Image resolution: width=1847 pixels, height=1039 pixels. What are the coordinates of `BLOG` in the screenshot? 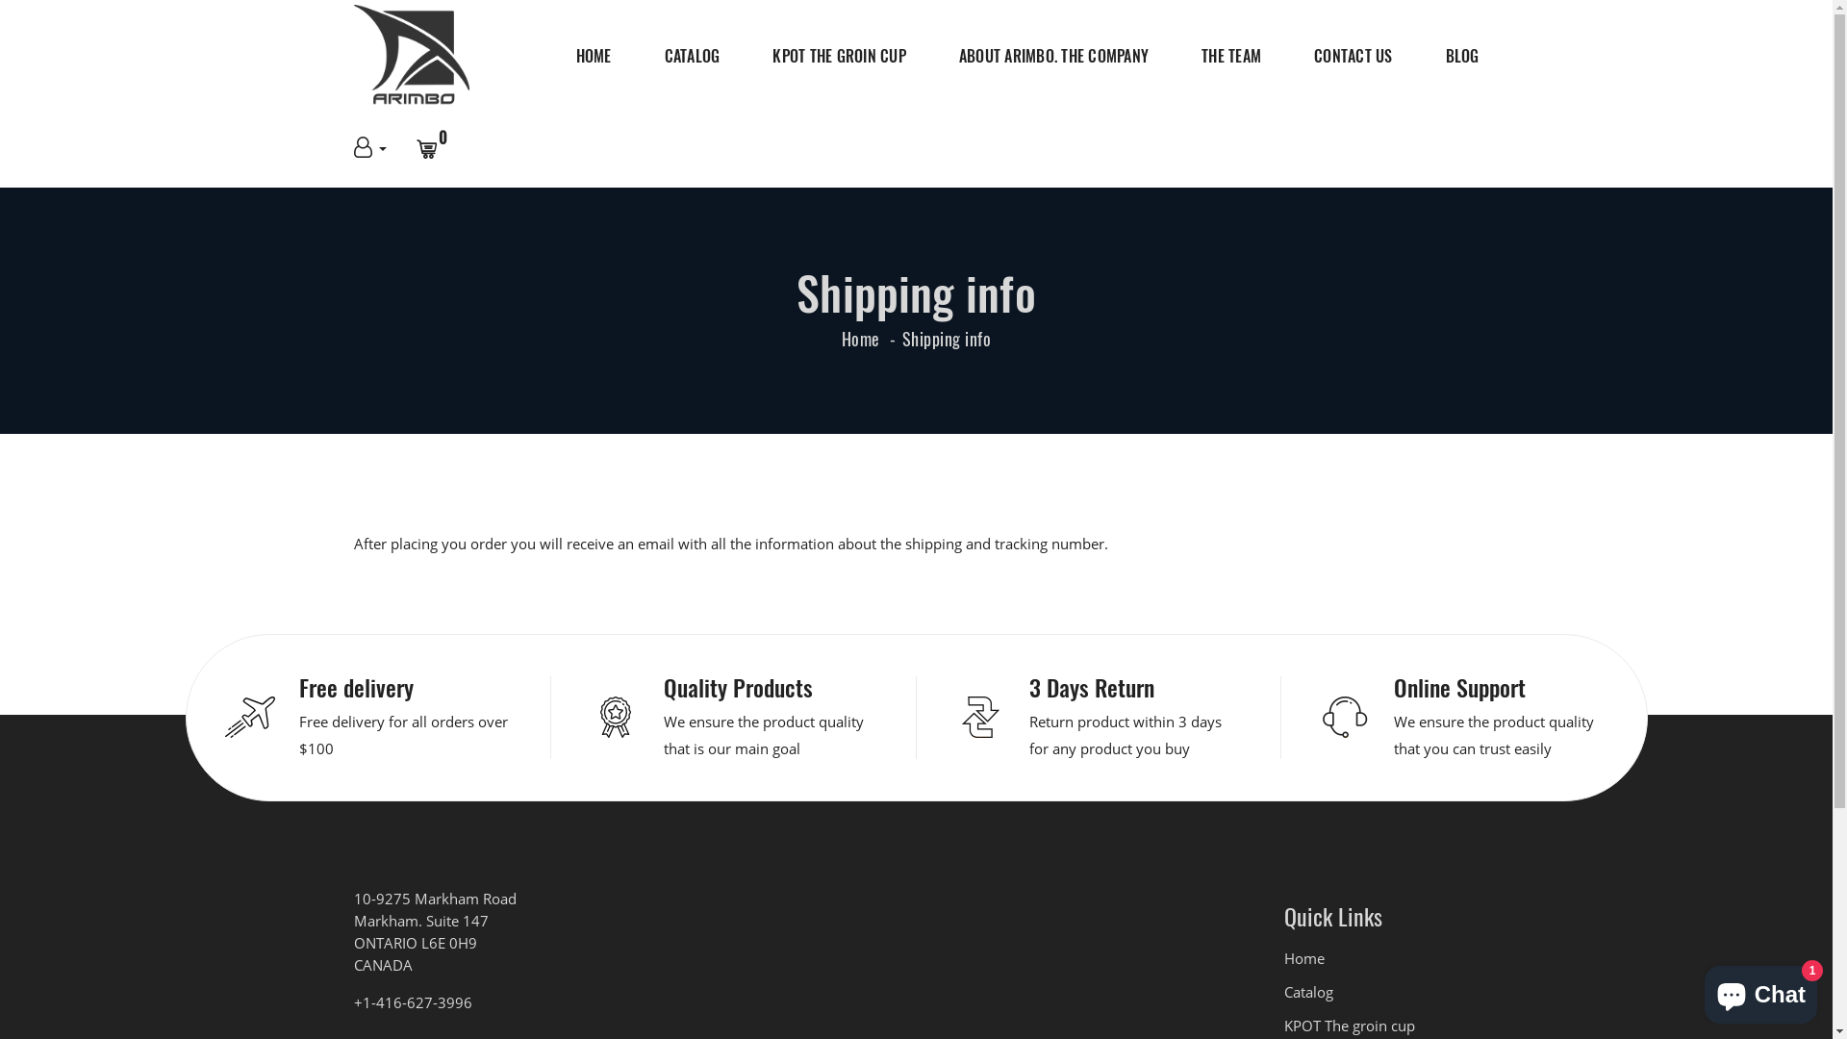 It's located at (1462, 56).